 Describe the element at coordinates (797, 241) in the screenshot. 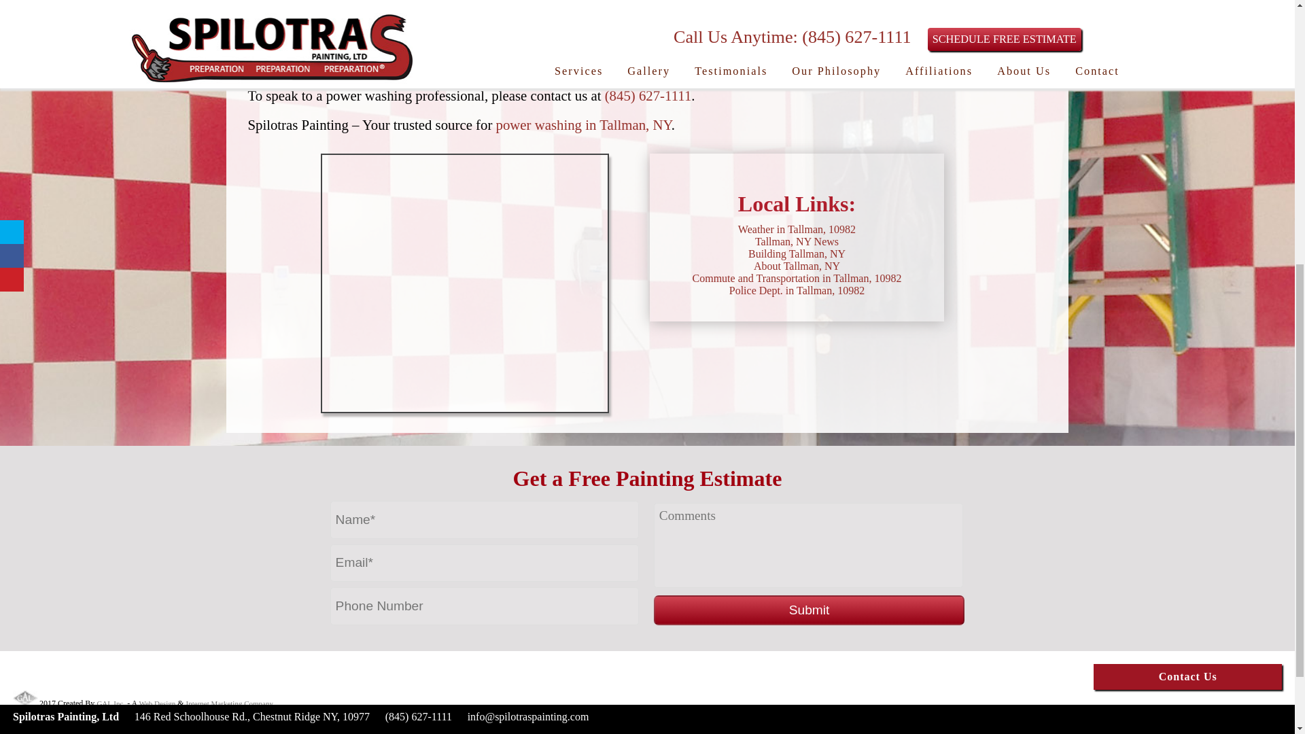

I see `Tallman, NY News` at that location.